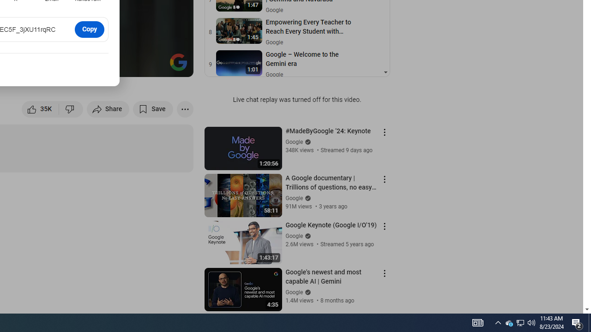 The image size is (591, 332). Describe the element at coordinates (176, 65) in the screenshot. I see `Full screen (f)` at that location.